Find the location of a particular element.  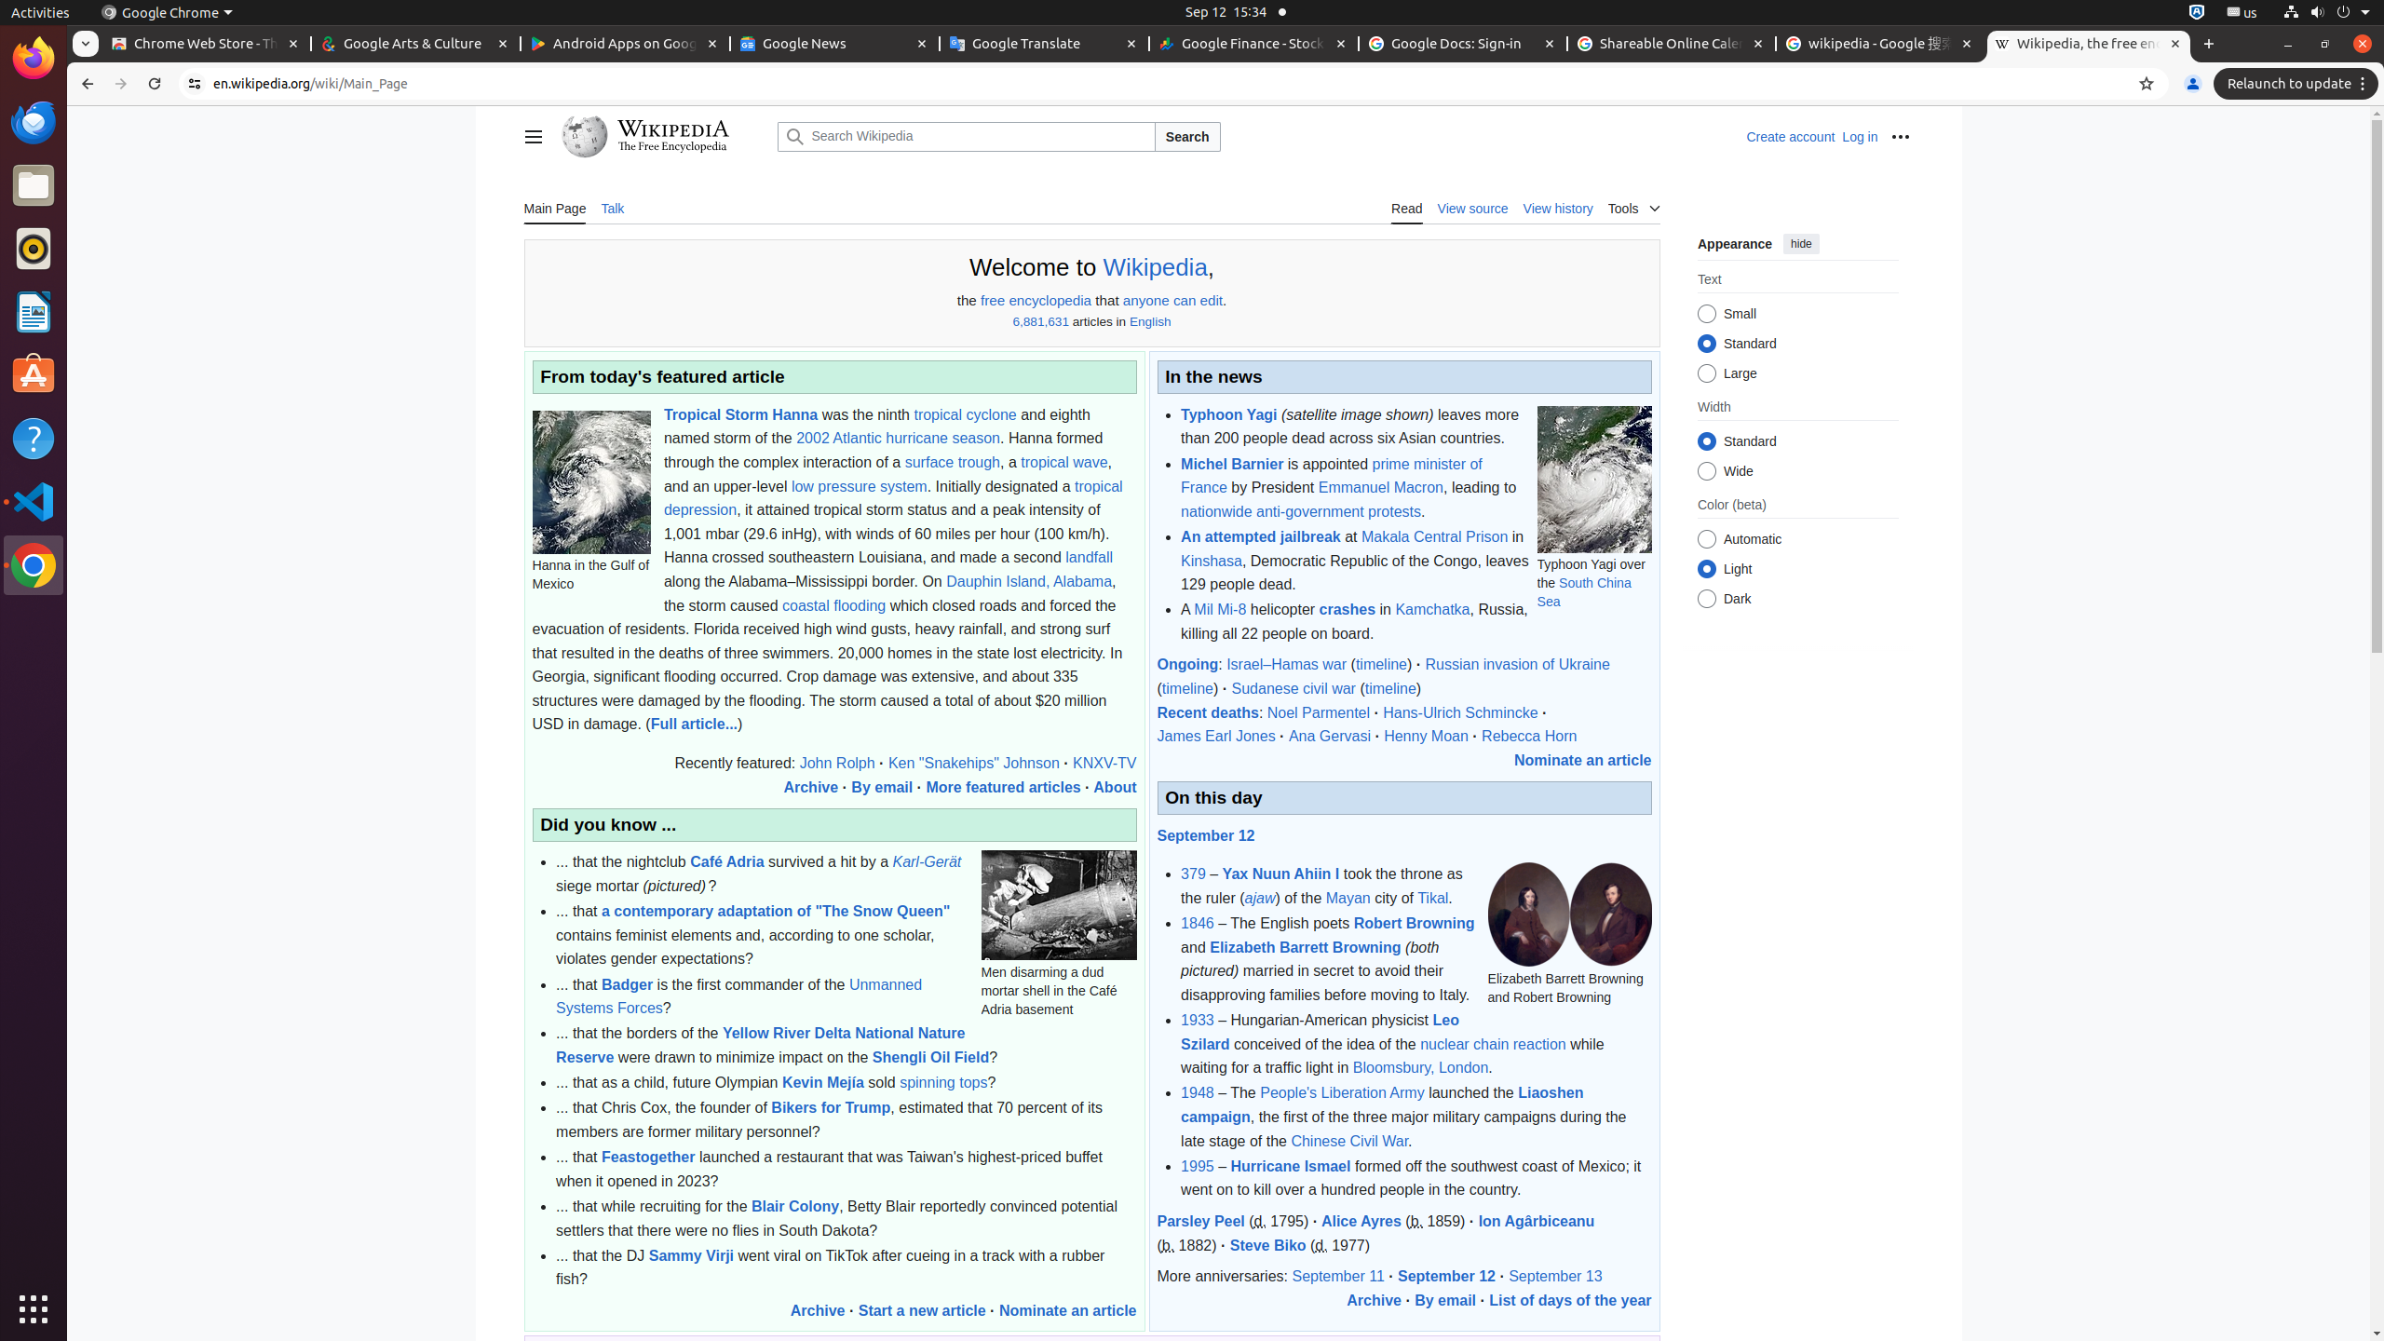

Search is located at coordinates (1187, 137).